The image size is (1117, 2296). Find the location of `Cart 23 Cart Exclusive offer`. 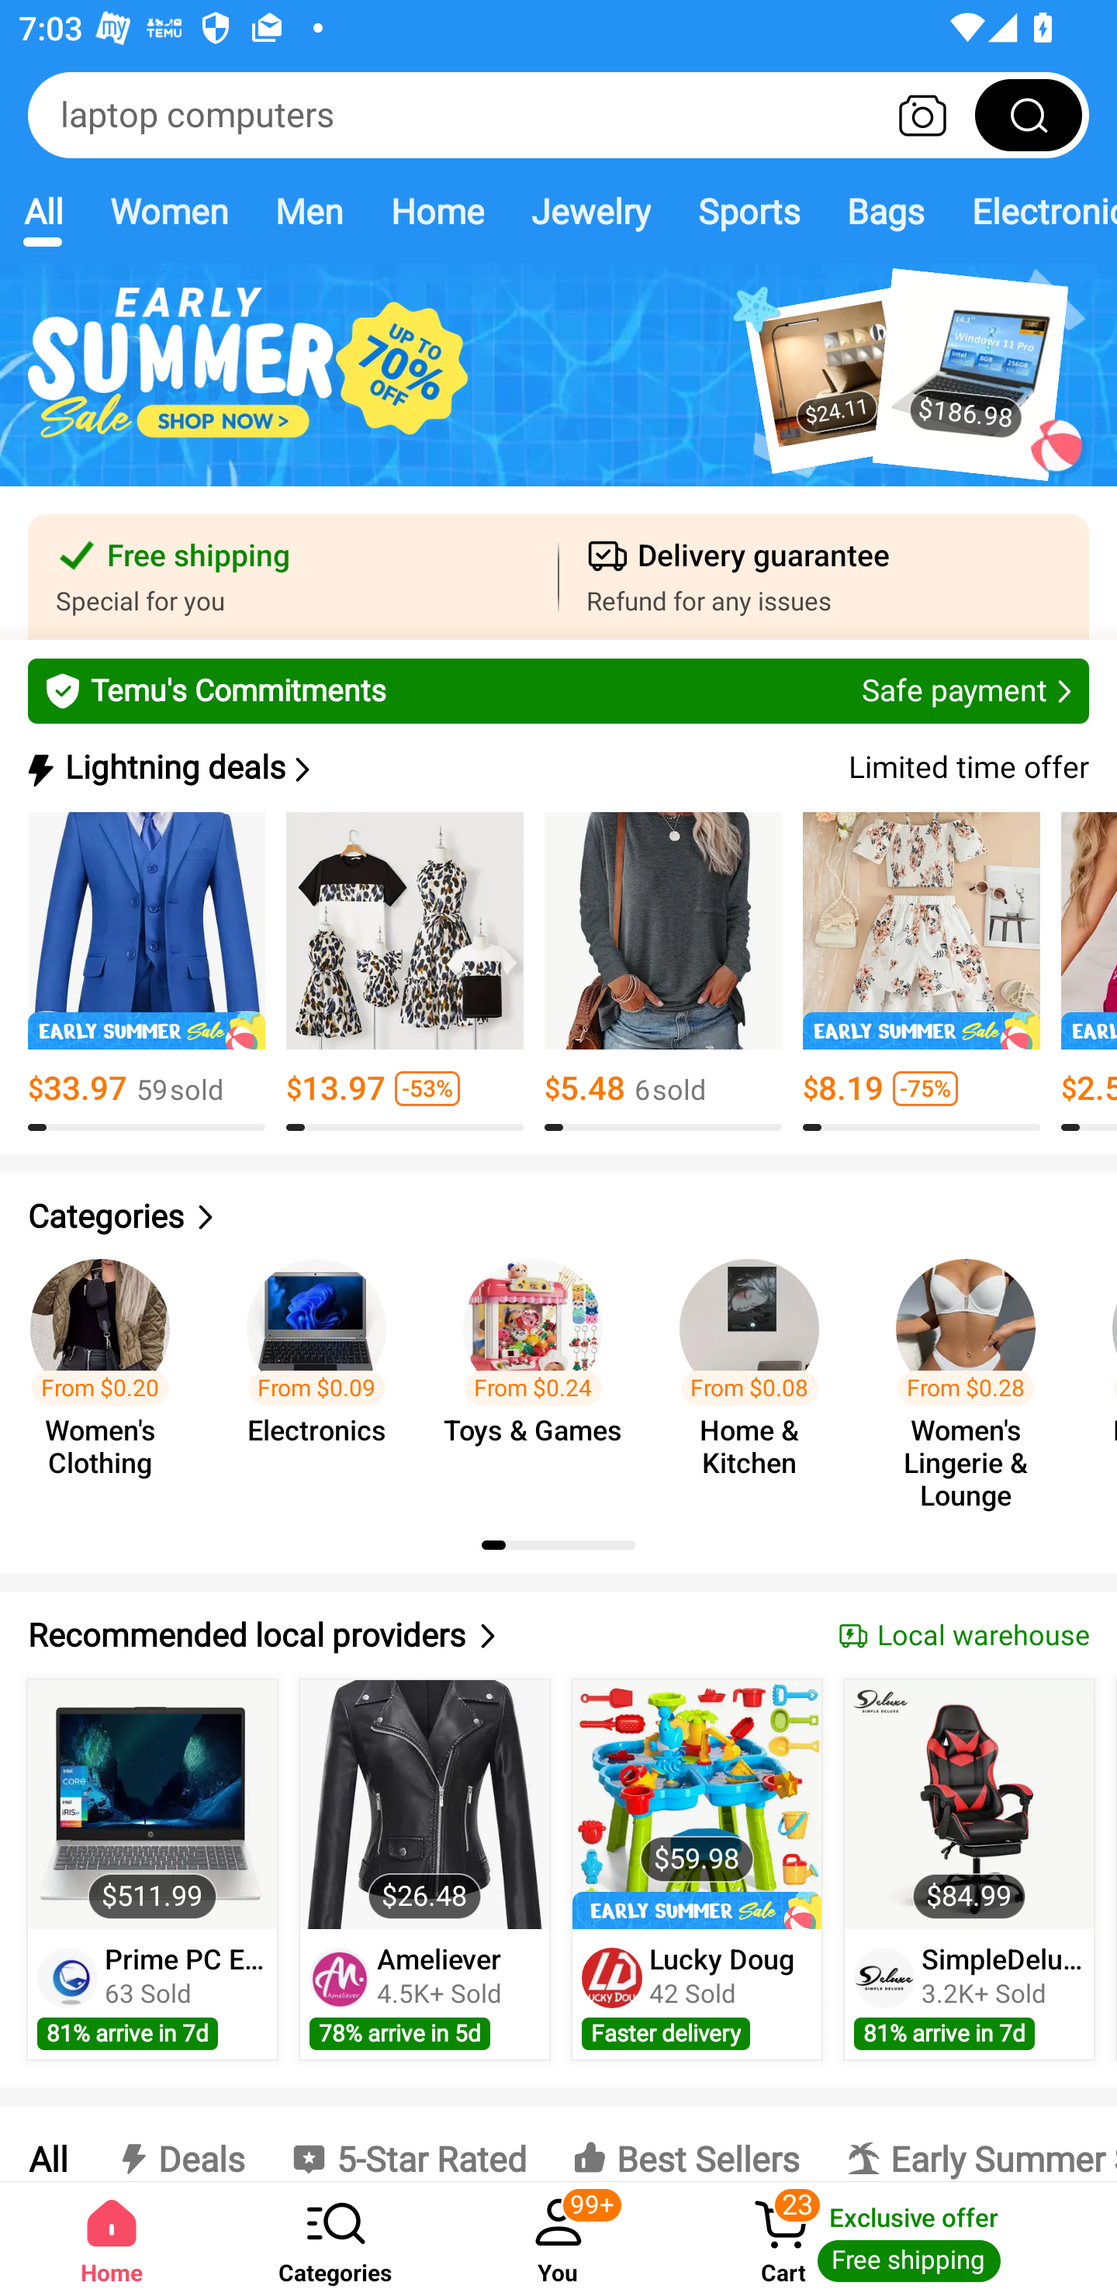

Cart 23 Cart Exclusive offer is located at coordinates (894, 2239).